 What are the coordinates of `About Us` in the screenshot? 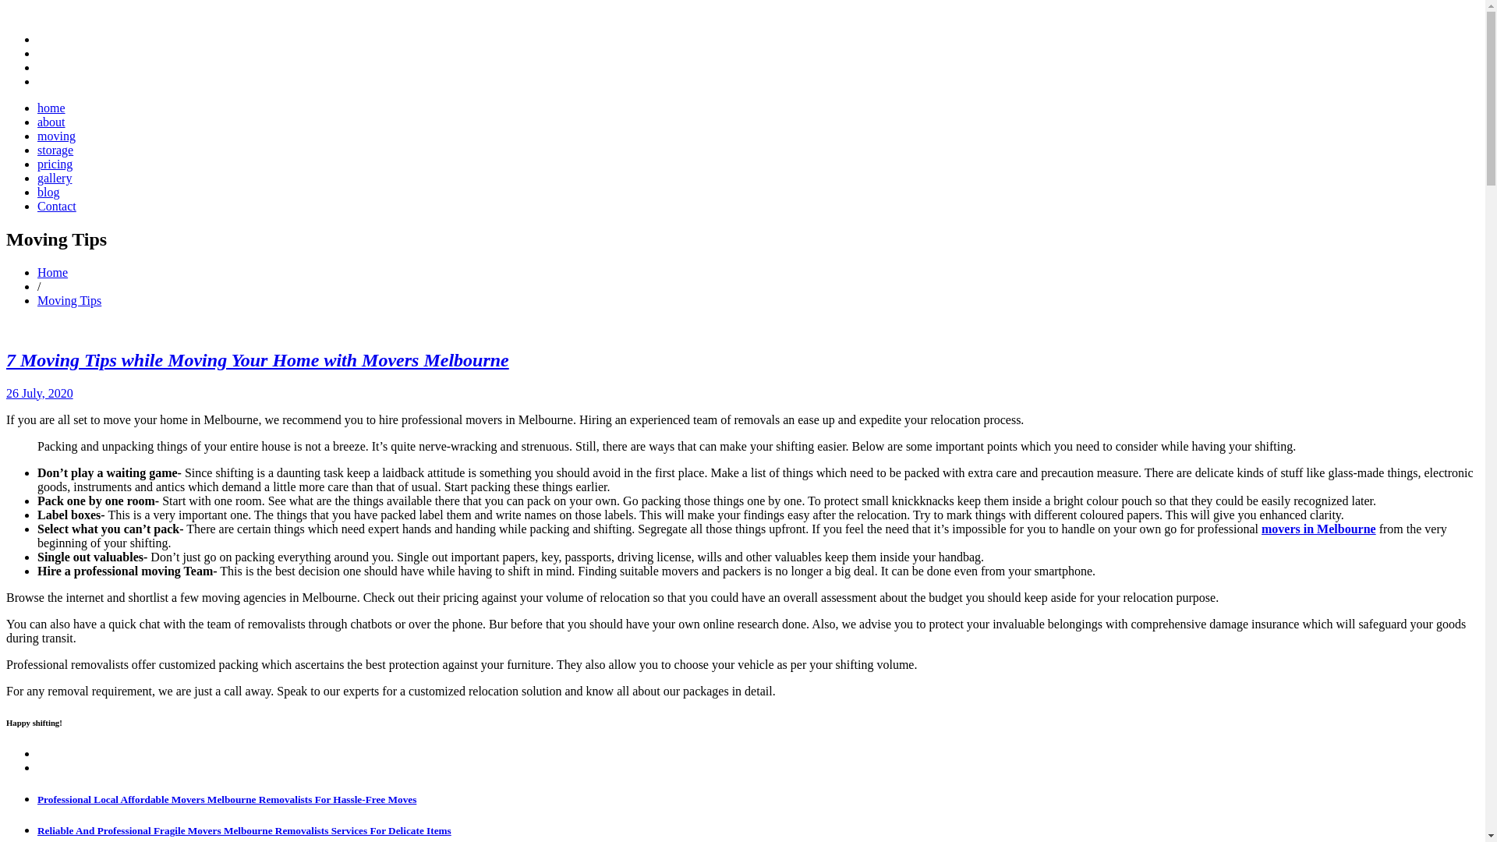 It's located at (51, 122).